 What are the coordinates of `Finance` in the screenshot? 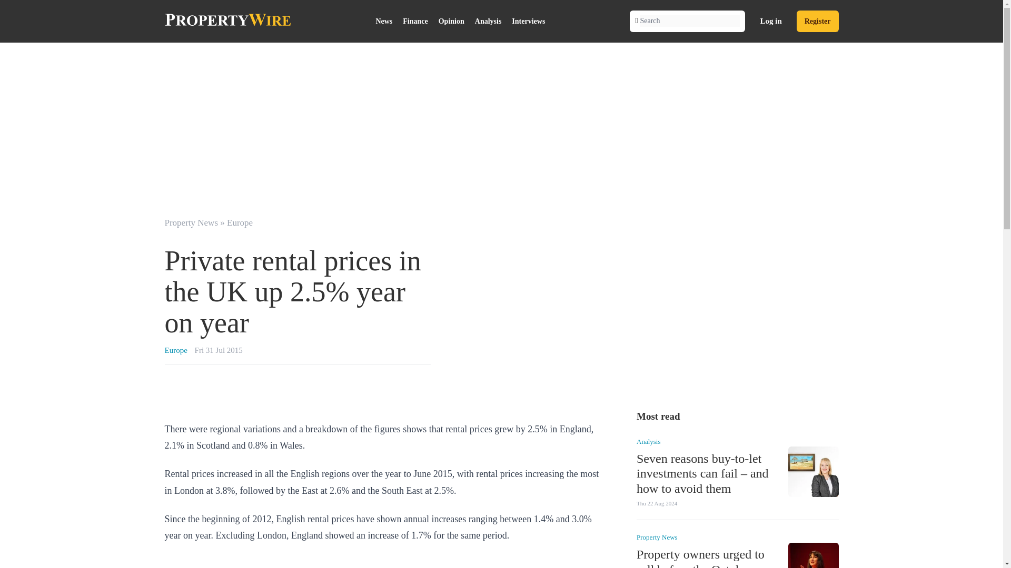 It's located at (415, 21).